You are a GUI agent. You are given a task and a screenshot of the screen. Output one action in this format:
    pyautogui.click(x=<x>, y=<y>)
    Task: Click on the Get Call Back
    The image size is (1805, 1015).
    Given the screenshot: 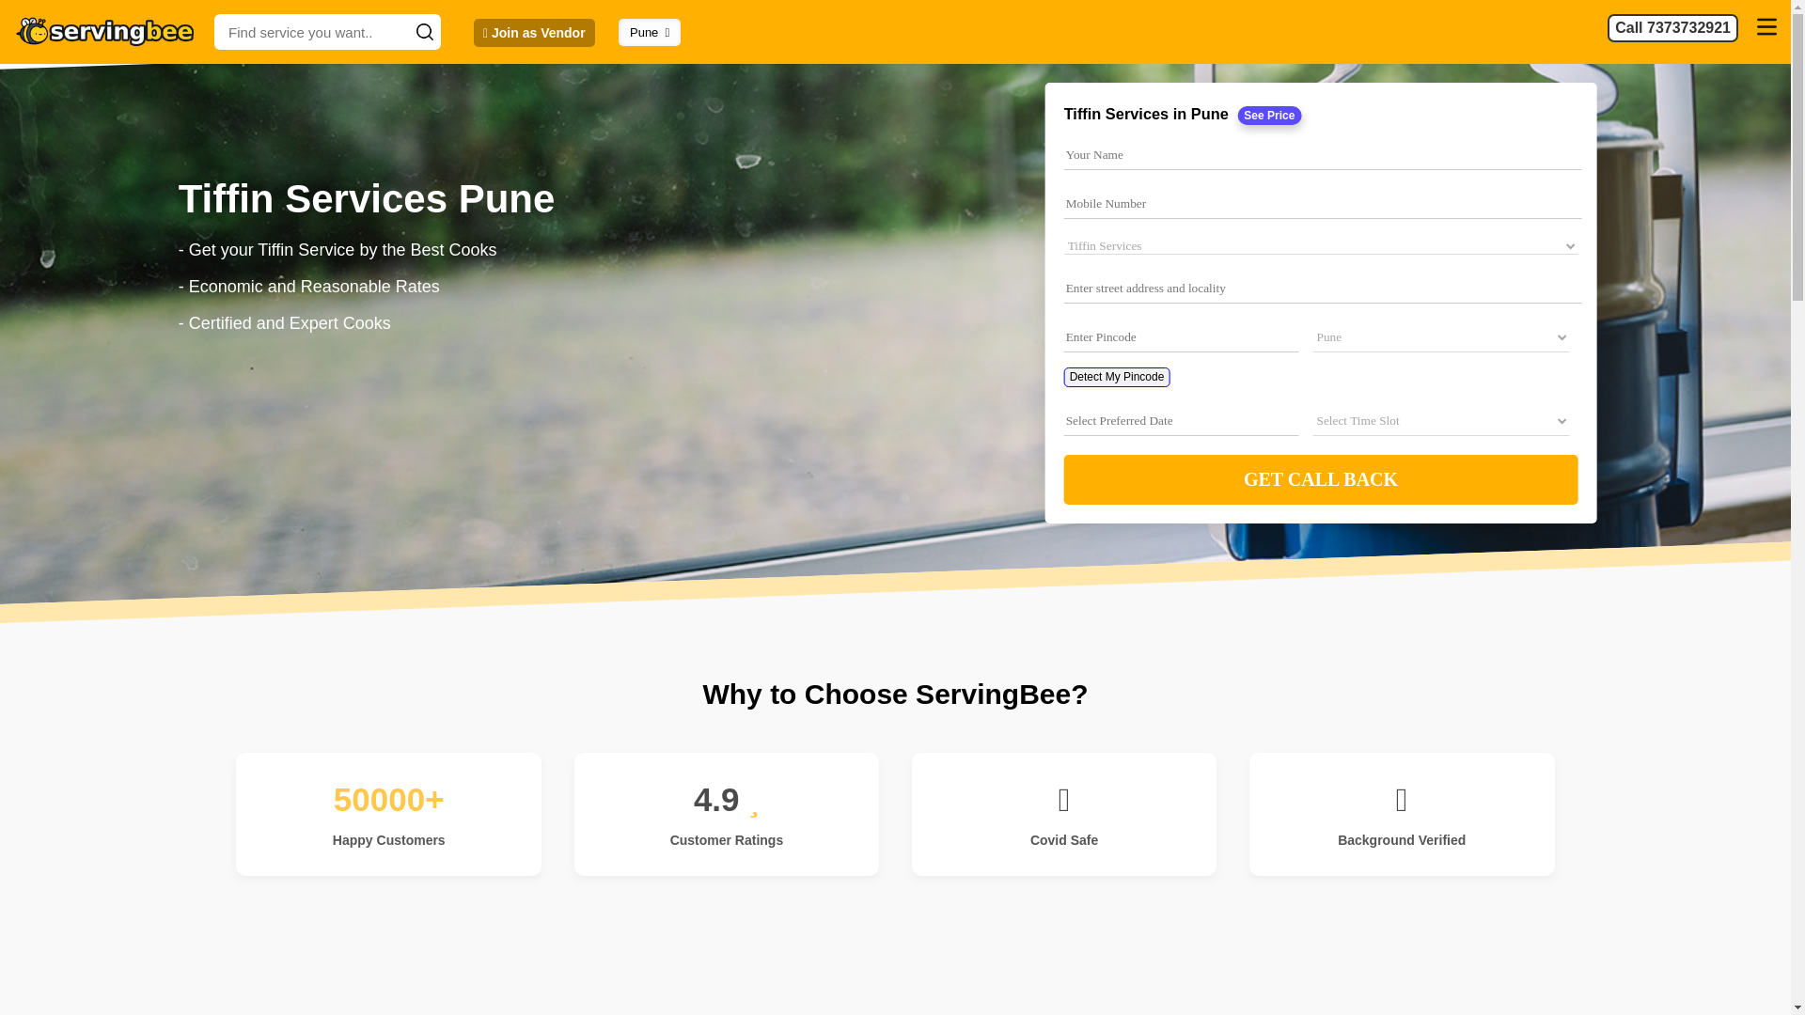 What is the action you would take?
    pyautogui.click(x=1320, y=479)
    